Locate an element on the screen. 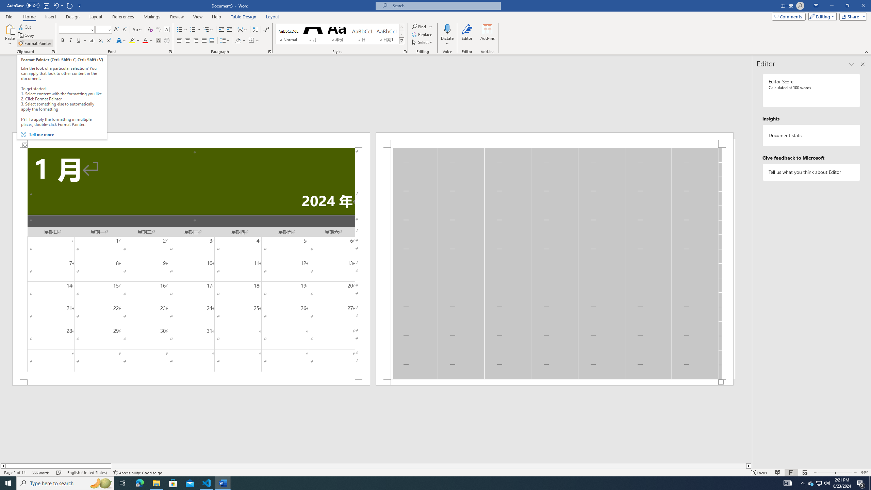  Office Clipboard... is located at coordinates (53, 52).